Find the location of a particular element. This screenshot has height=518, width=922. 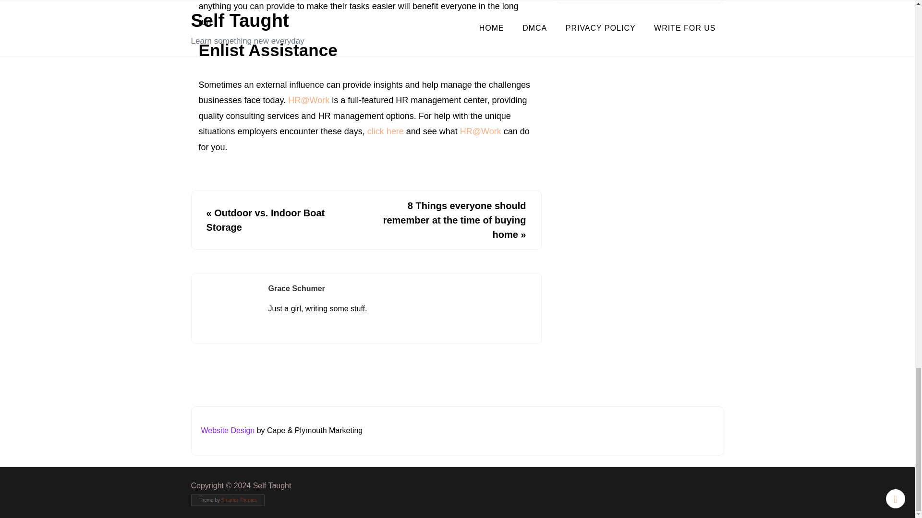

8 Things everyone should remember at the time of buying home is located at coordinates (455, 220).